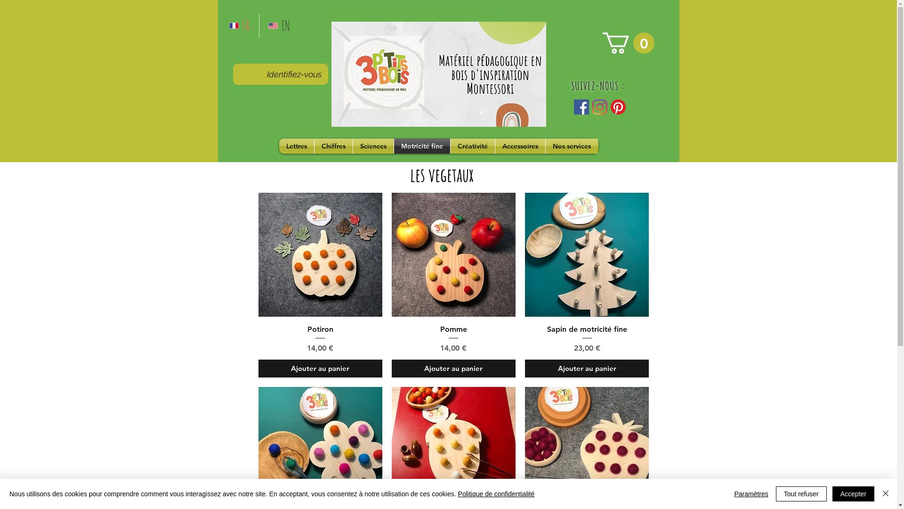 The height and width of the screenshot is (509, 904). What do you see at coordinates (296, 146) in the screenshot?
I see `Lettres` at bounding box center [296, 146].